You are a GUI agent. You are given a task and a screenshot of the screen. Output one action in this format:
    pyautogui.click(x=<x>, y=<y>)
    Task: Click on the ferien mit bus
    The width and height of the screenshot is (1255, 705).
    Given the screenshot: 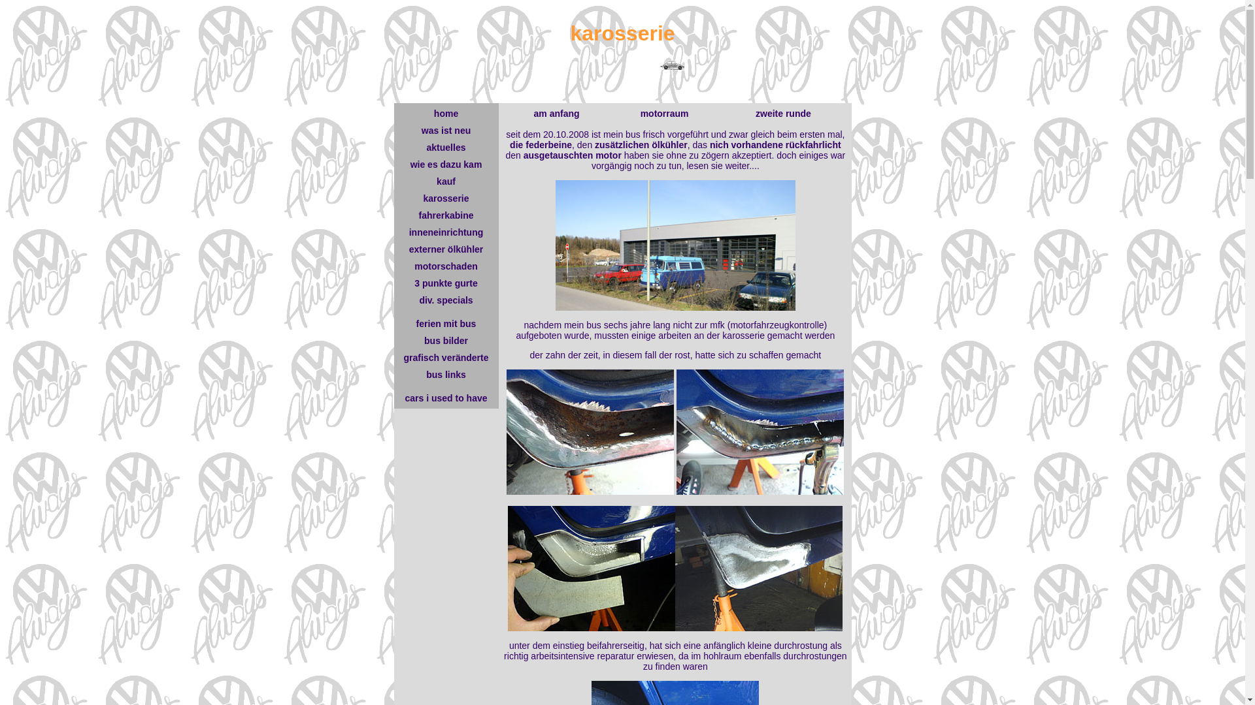 What is the action you would take?
    pyautogui.click(x=446, y=324)
    